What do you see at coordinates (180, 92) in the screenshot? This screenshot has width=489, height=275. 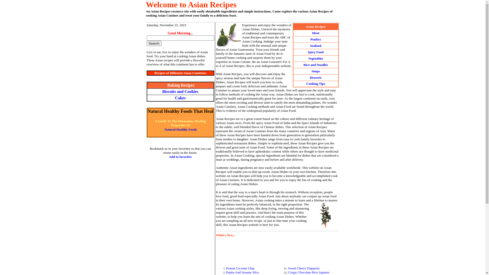 I see `Biscuits and Cookies` at bounding box center [180, 92].